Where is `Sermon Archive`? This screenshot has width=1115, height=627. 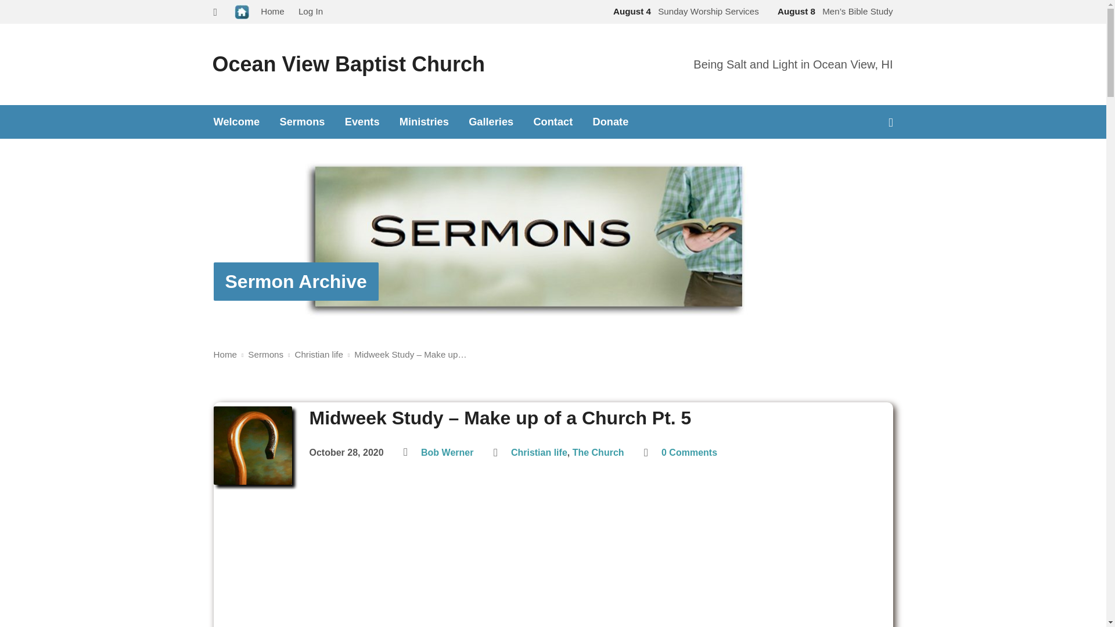
Sermon Archive is located at coordinates (296, 281).